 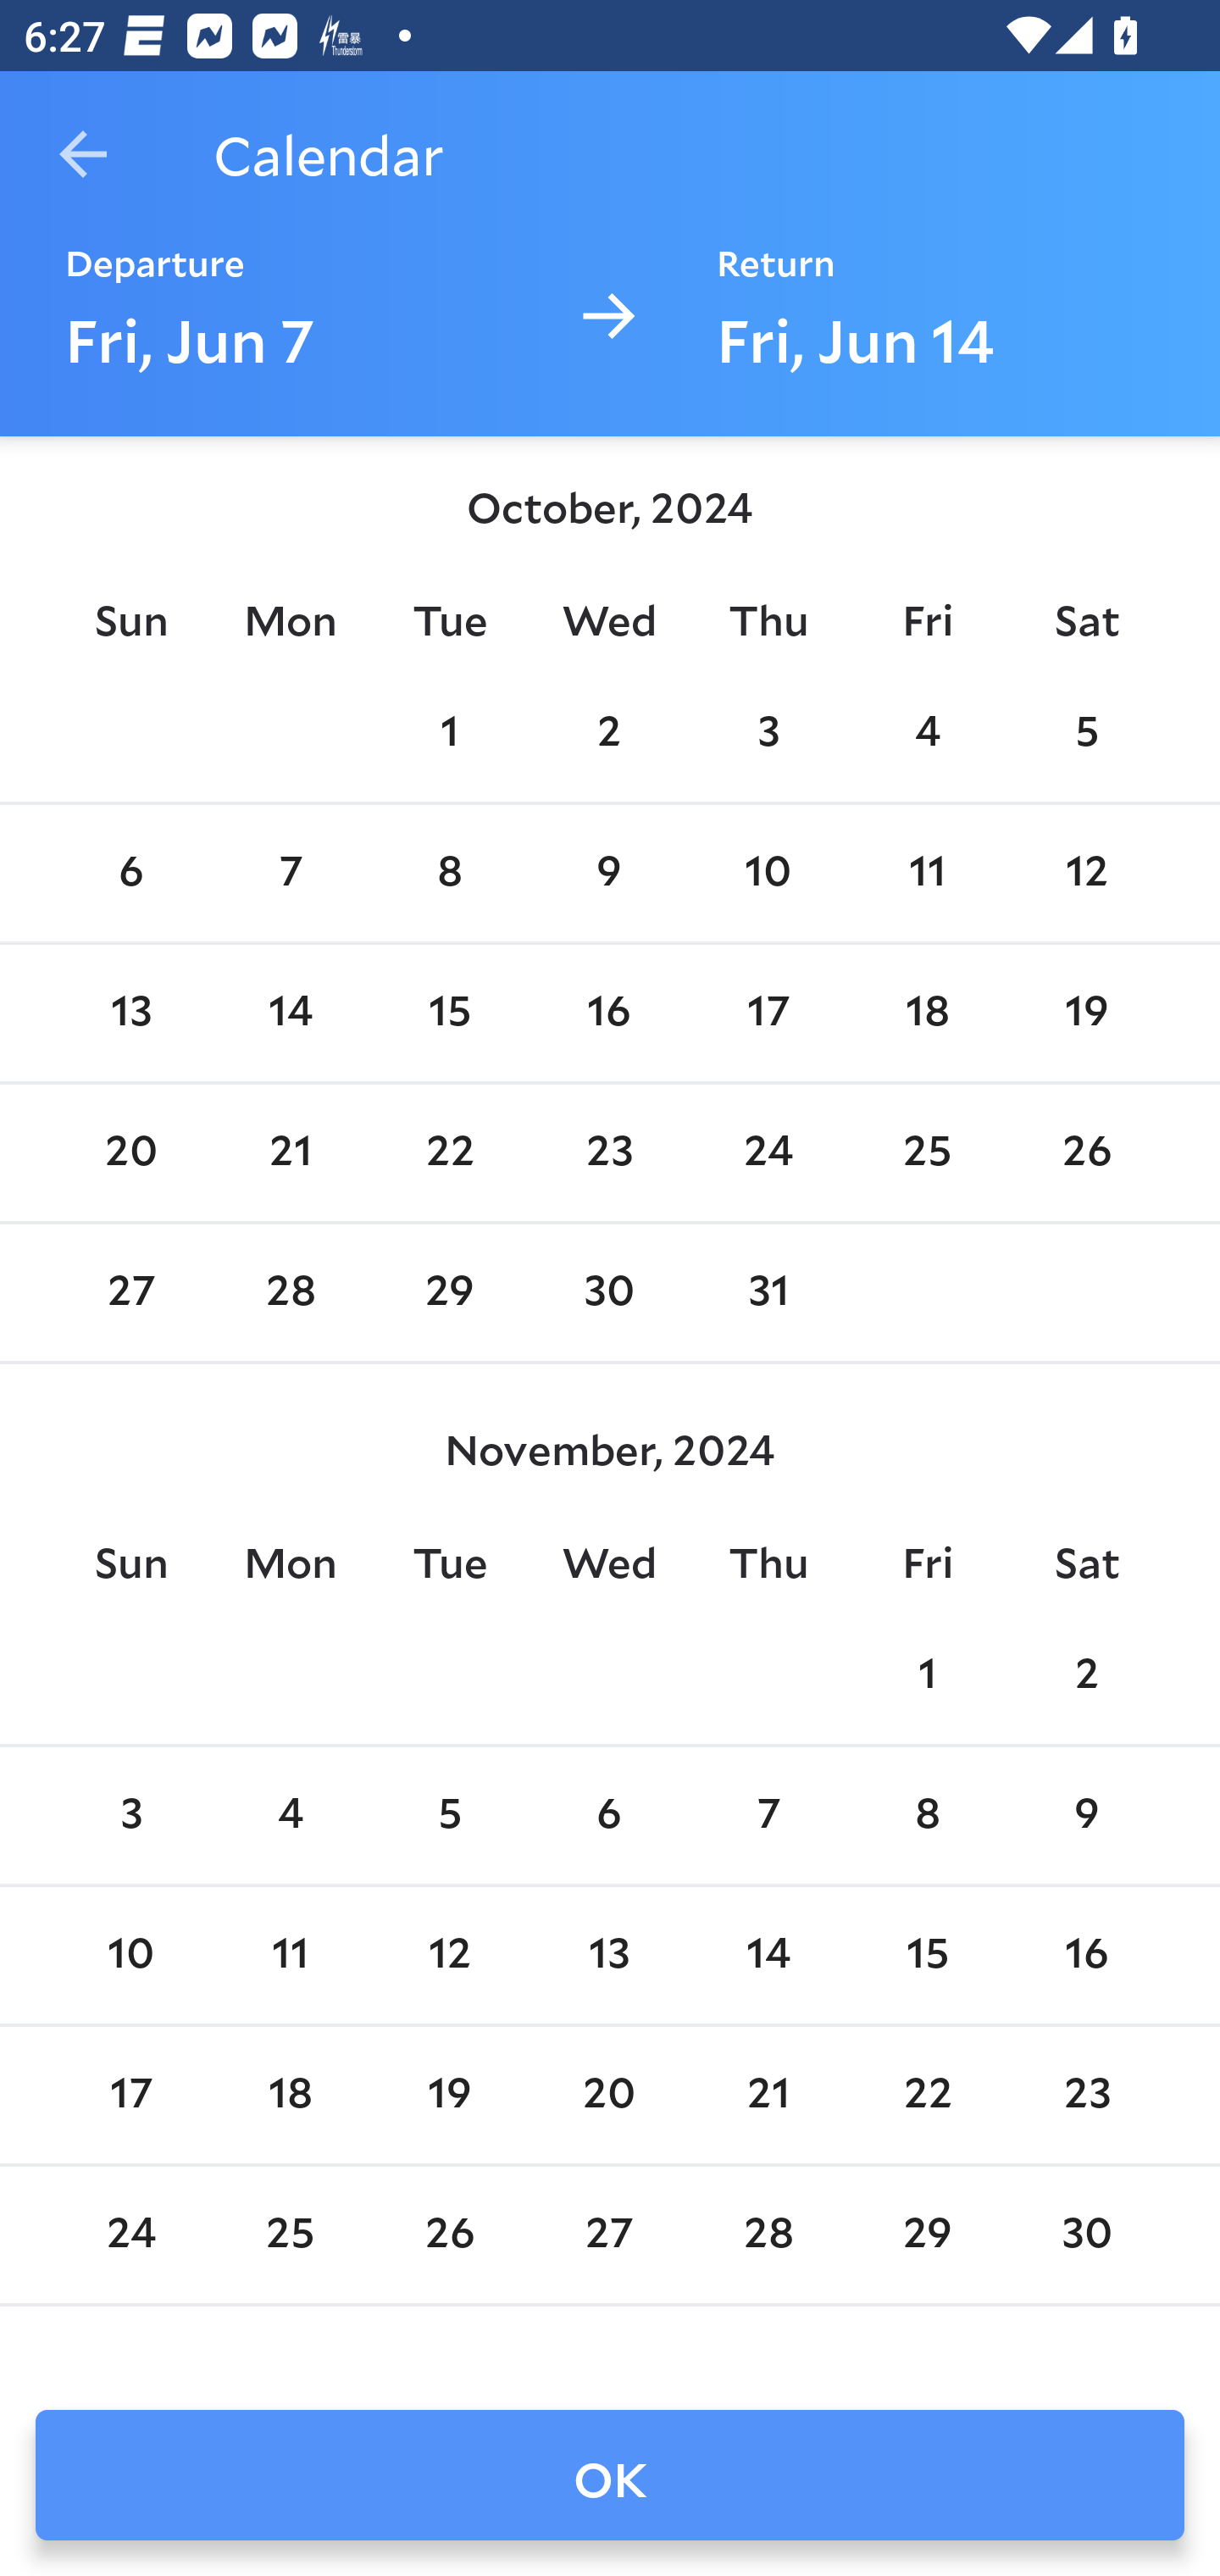 I want to click on 4, so click(x=291, y=1816).